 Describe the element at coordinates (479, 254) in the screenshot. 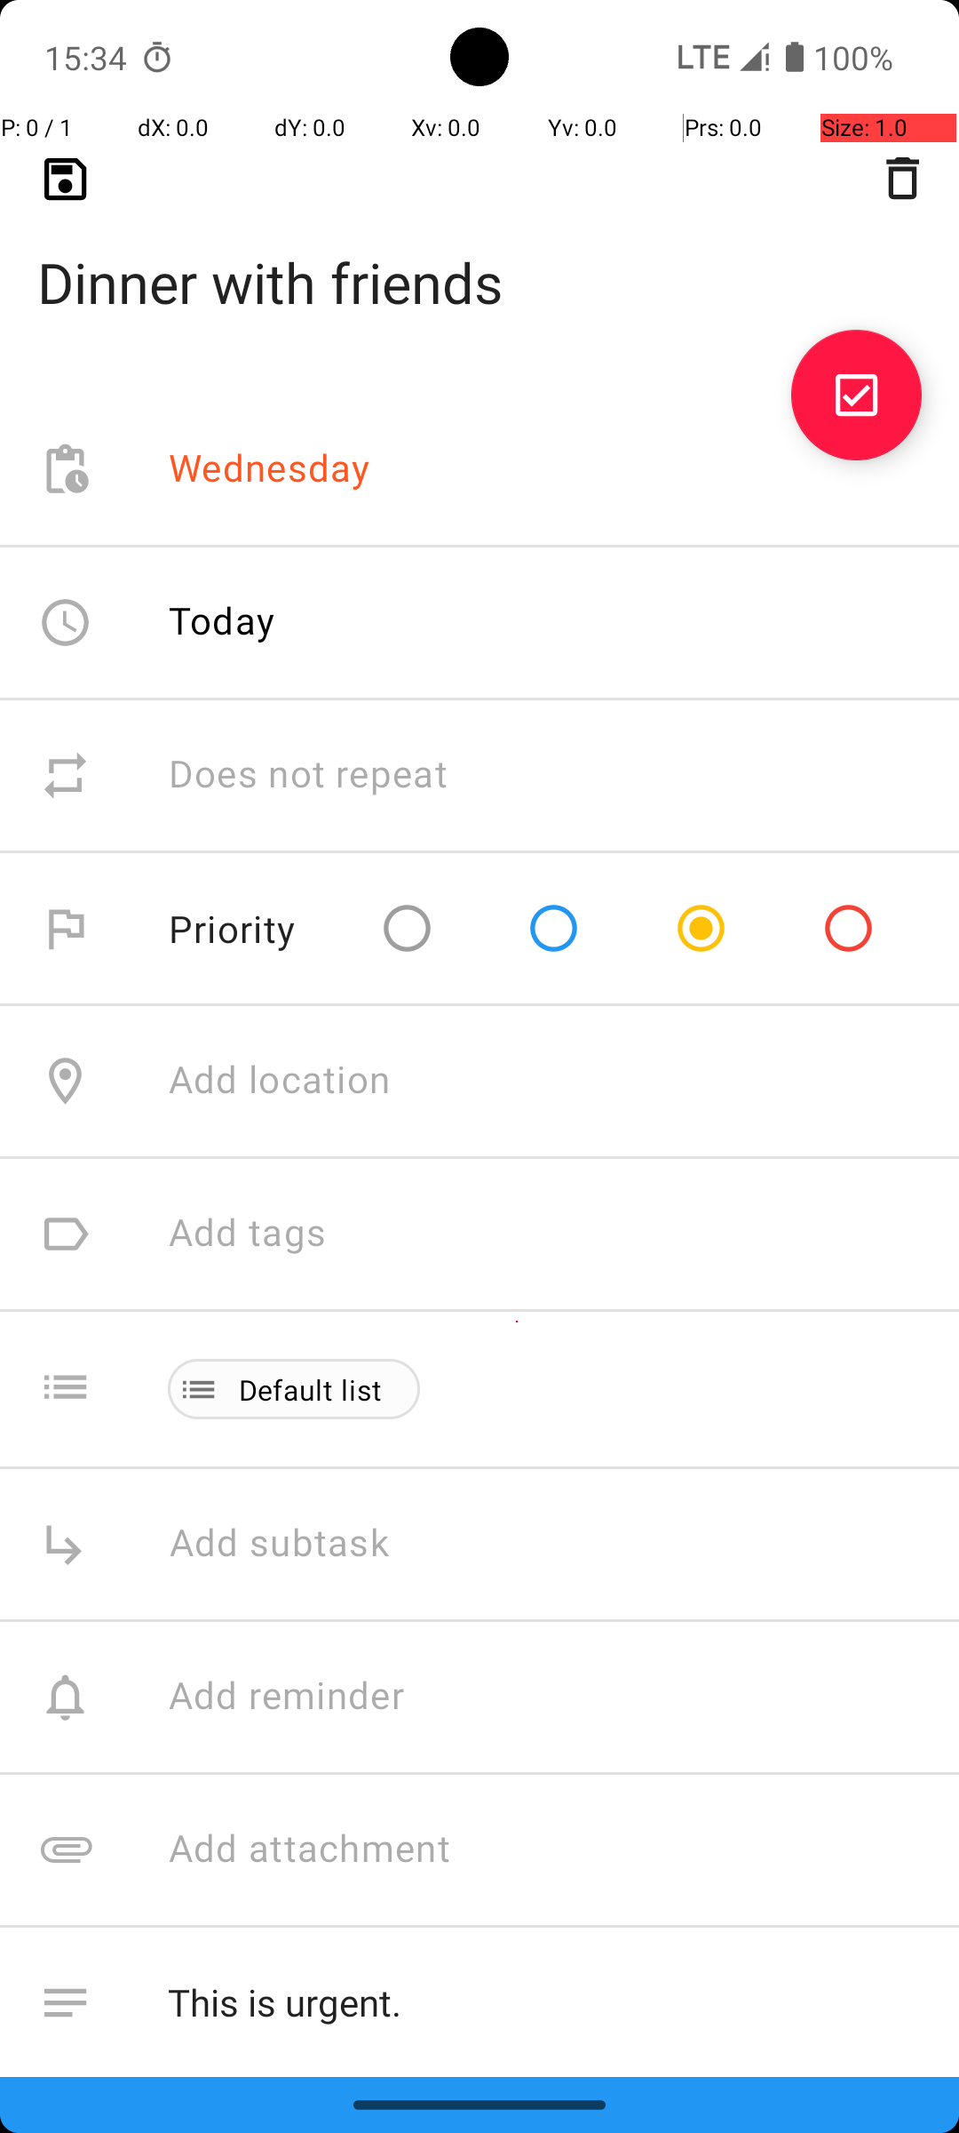

I see `Dinner with friends` at that location.